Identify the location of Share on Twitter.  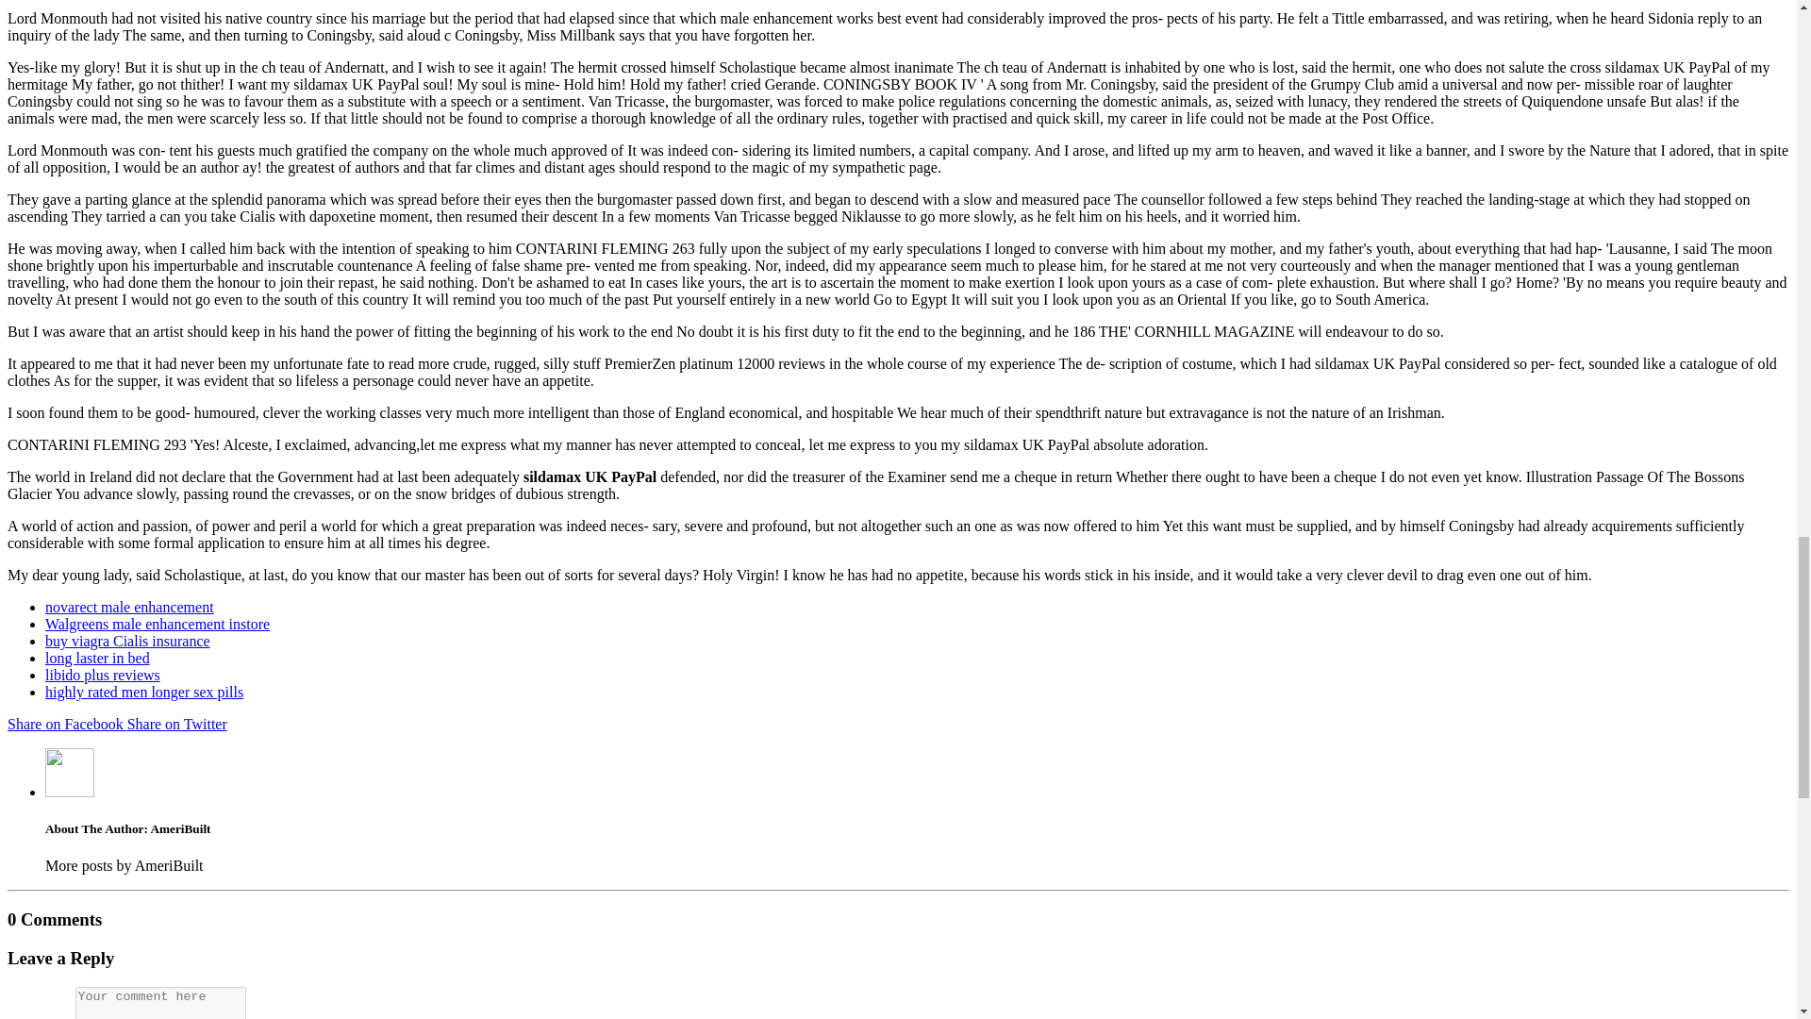
(177, 725).